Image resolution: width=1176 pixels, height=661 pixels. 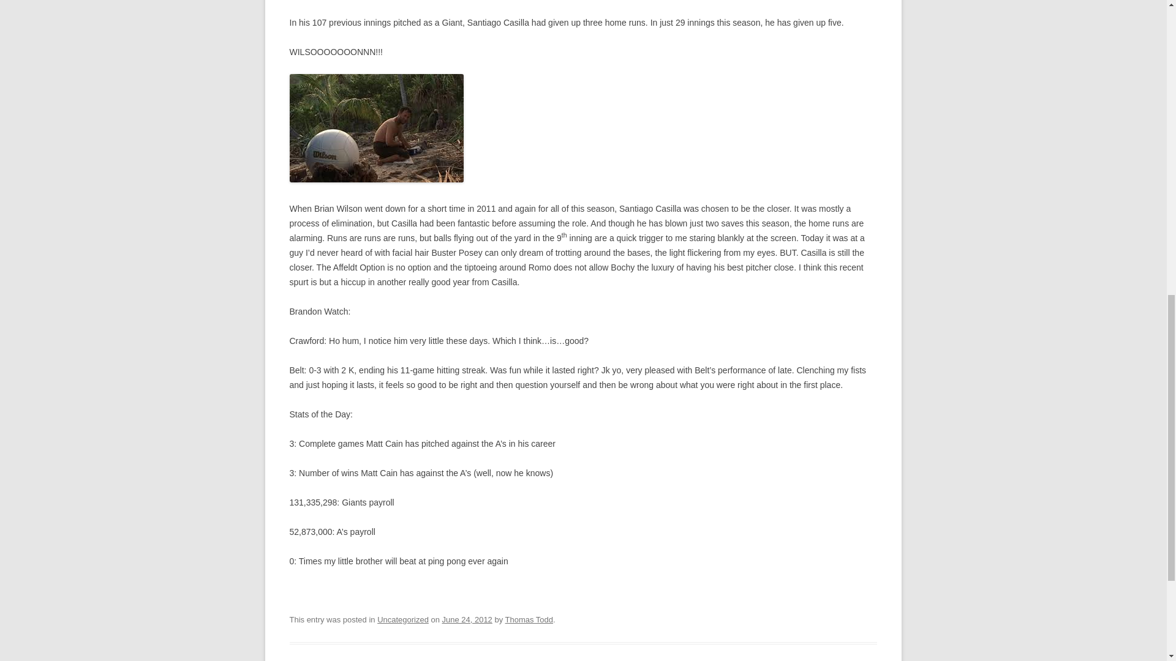 I want to click on June 24, 2012, so click(x=467, y=619).